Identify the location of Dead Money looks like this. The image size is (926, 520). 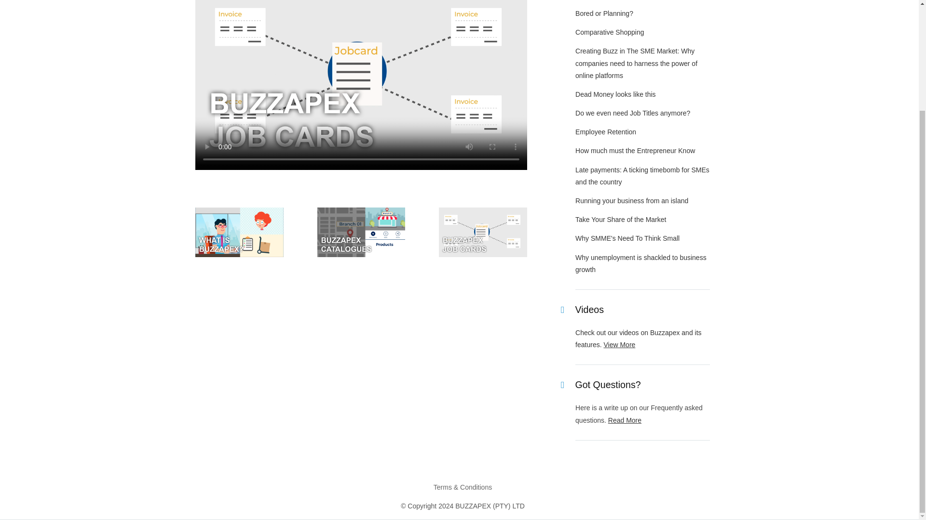
(615, 94).